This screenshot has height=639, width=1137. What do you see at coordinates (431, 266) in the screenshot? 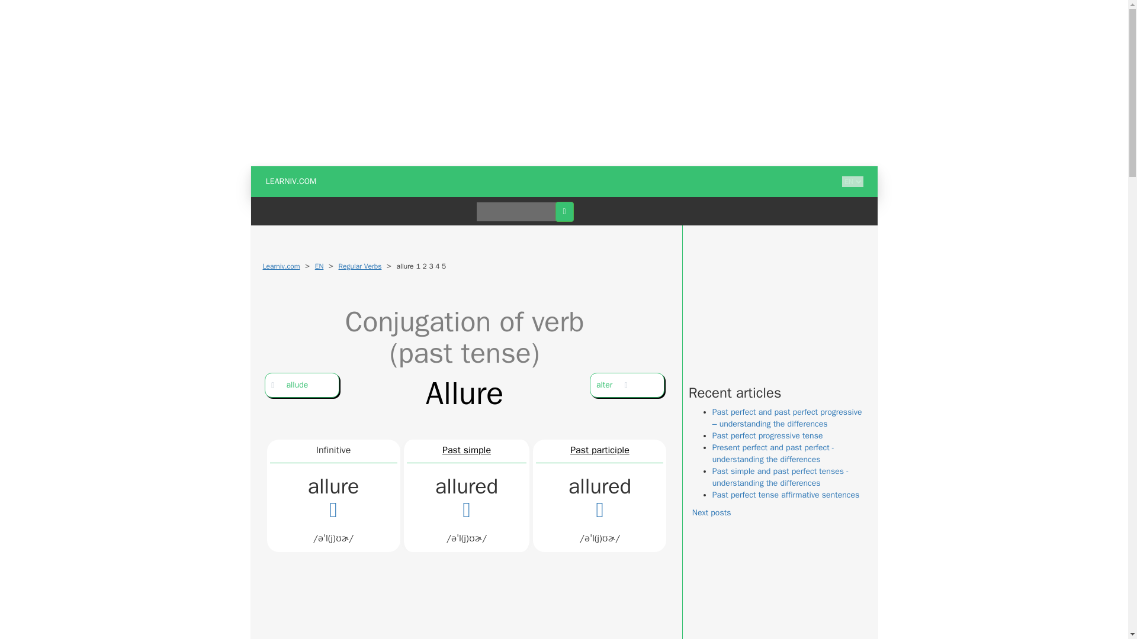
I see `3` at bounding box center [431, 266].